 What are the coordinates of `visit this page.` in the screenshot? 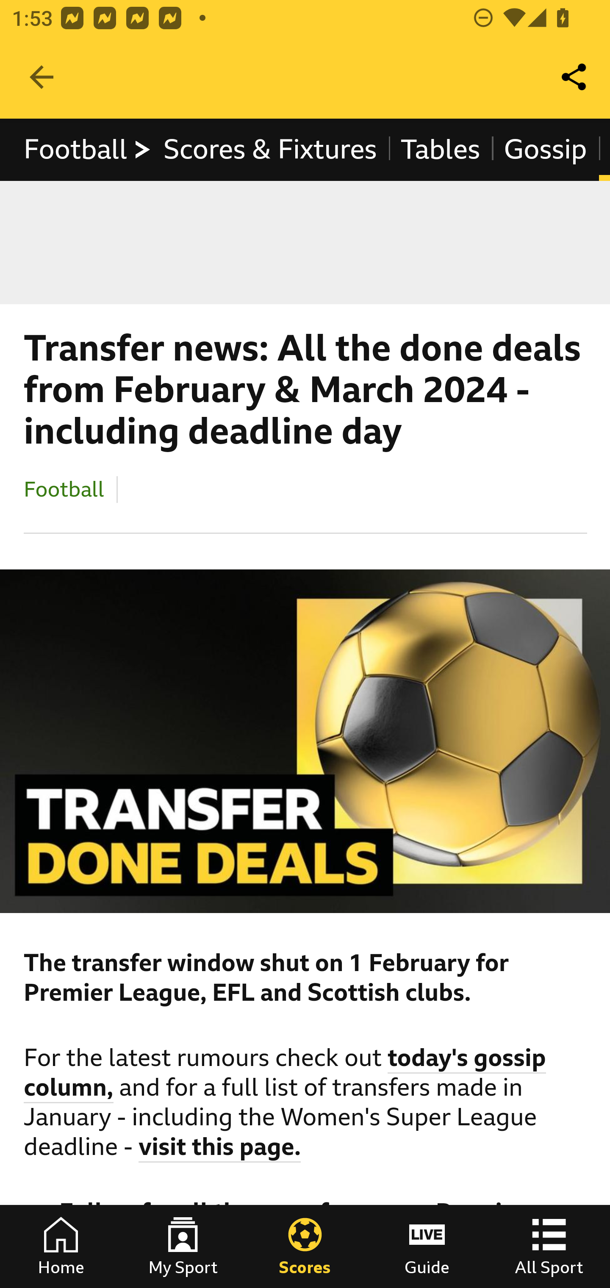 It's located at (220, 1149).